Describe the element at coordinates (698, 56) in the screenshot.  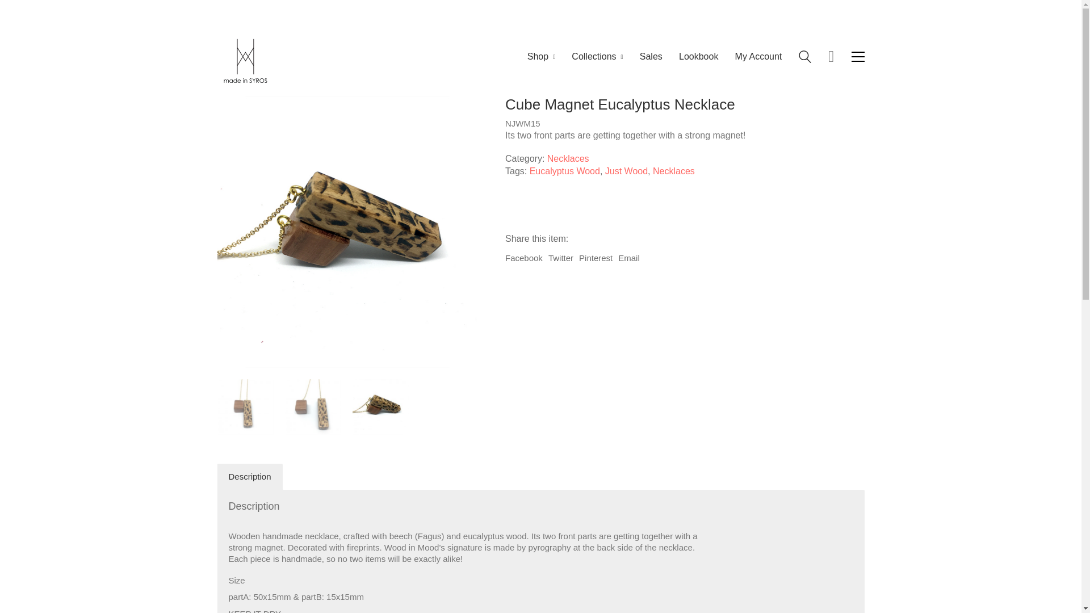
I see `Lookbook` at that location.